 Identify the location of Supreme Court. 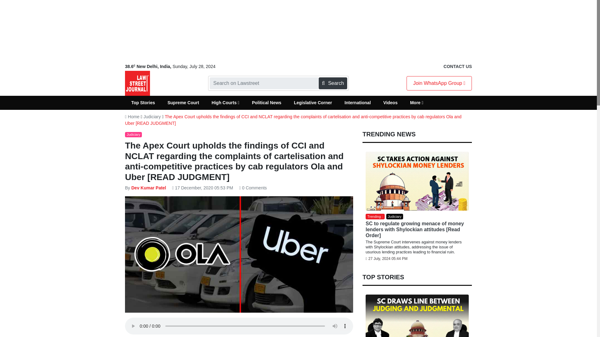
(183, 103).